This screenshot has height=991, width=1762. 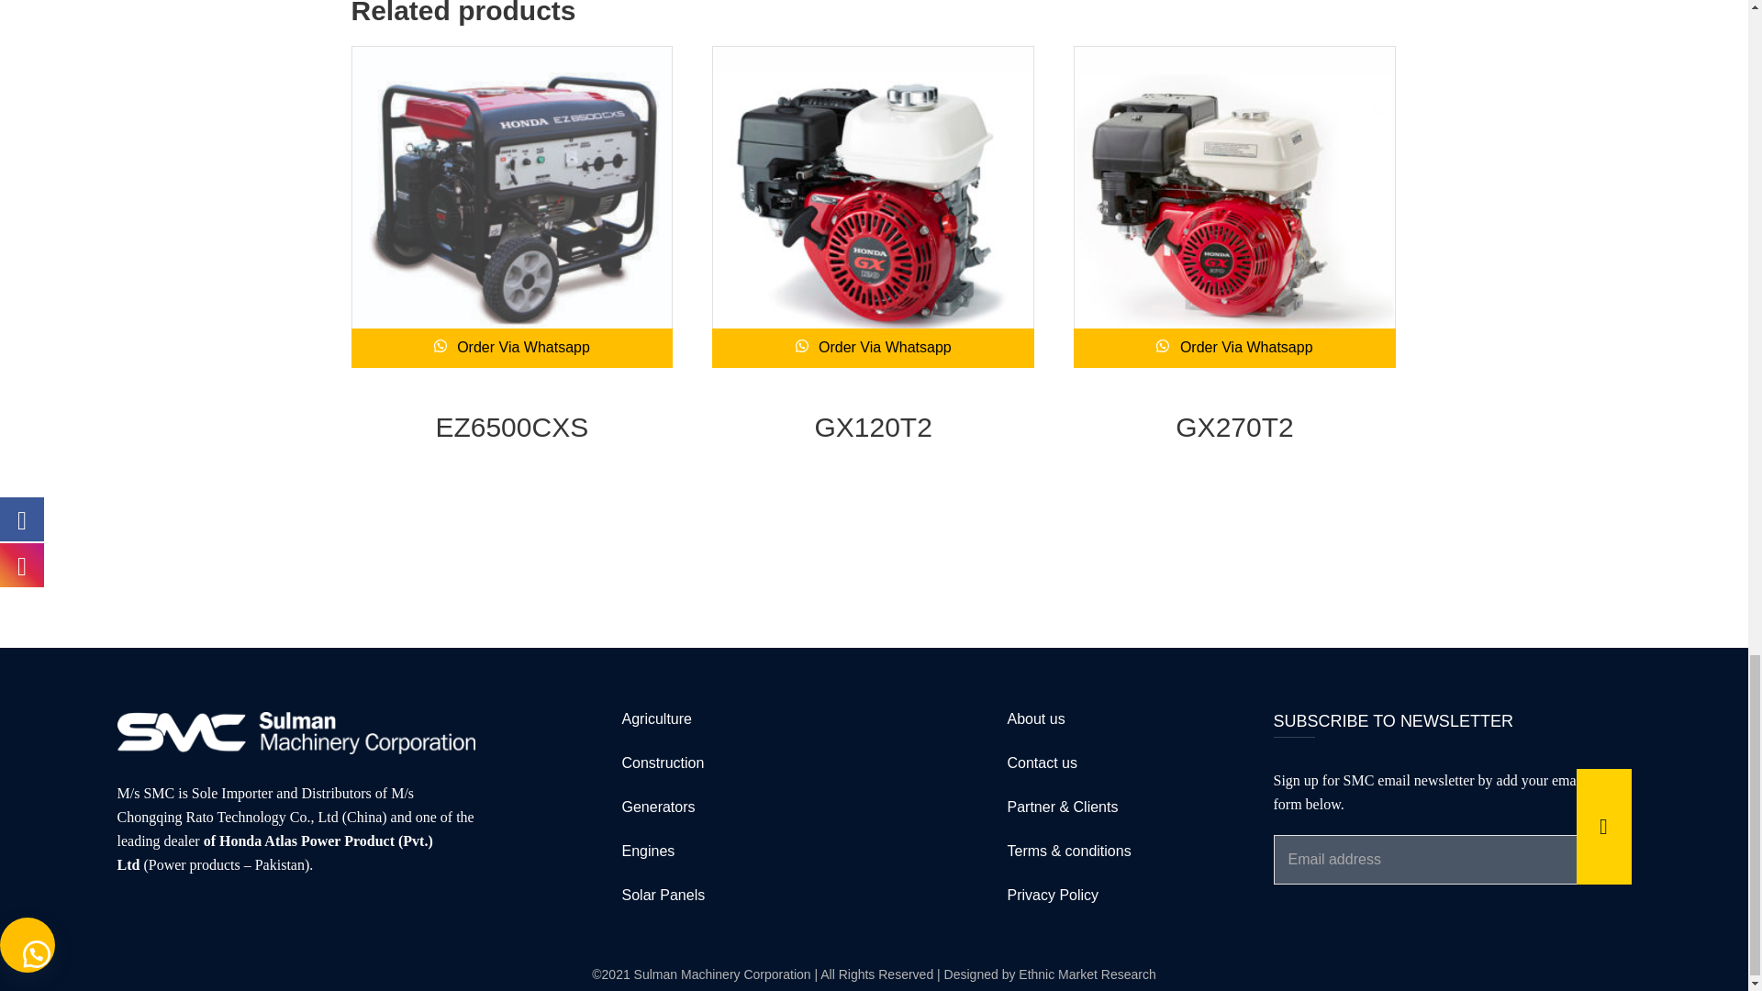 I want to click on Complete order on WhatsApp to buy GX270T2, so click(x=1233, y=347).